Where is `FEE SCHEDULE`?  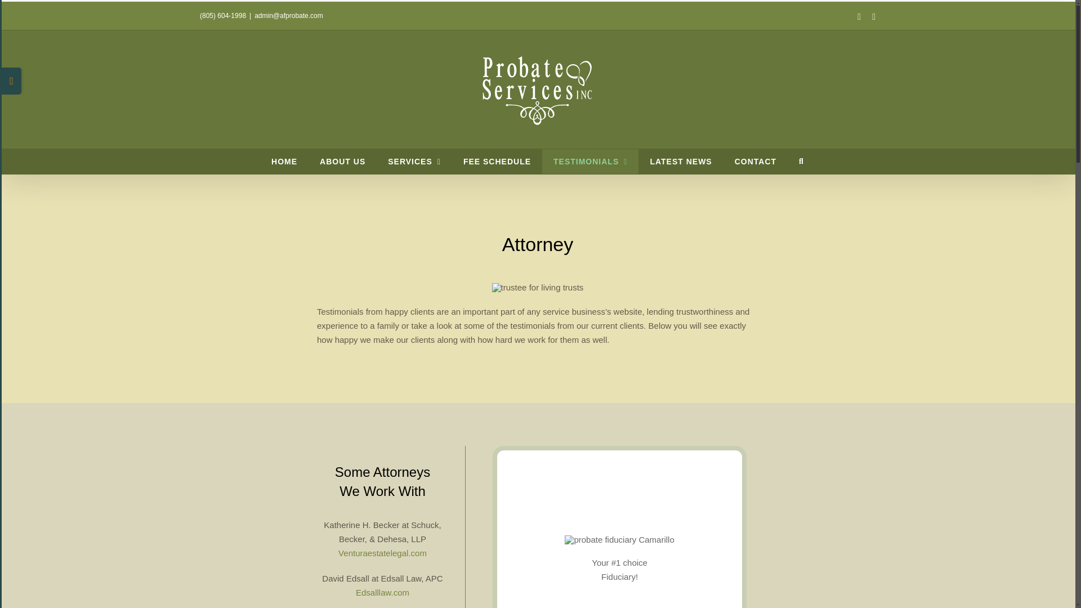
FEE SCHEDULE is located at coordinates (497, 161).